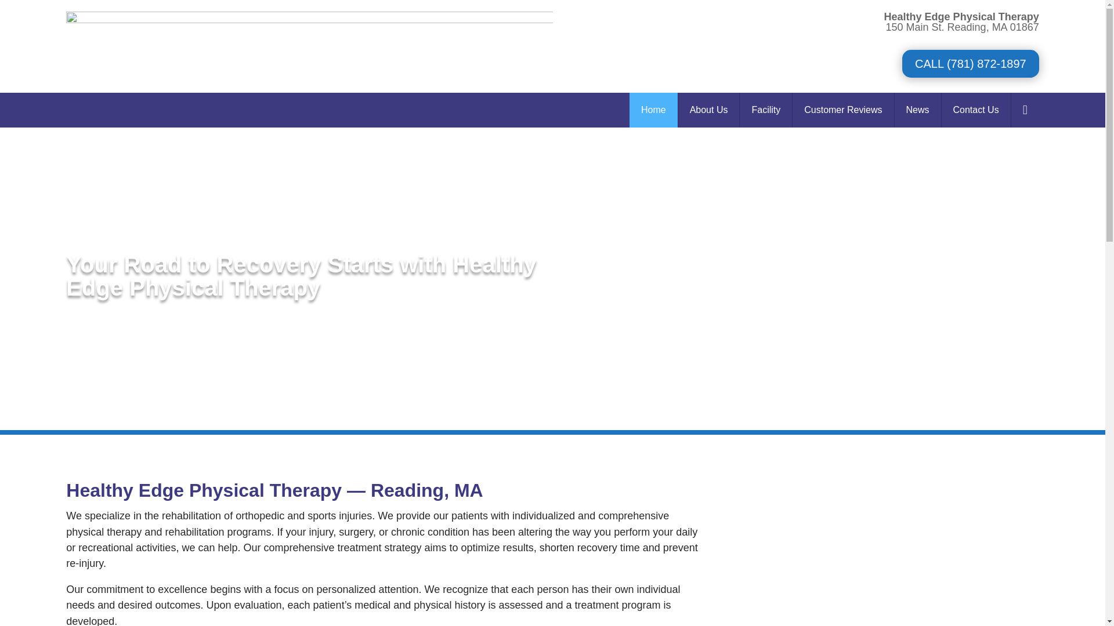 The height and width of the screenshot is (626, 1114). I want to click on About Us, so click(709, 110).